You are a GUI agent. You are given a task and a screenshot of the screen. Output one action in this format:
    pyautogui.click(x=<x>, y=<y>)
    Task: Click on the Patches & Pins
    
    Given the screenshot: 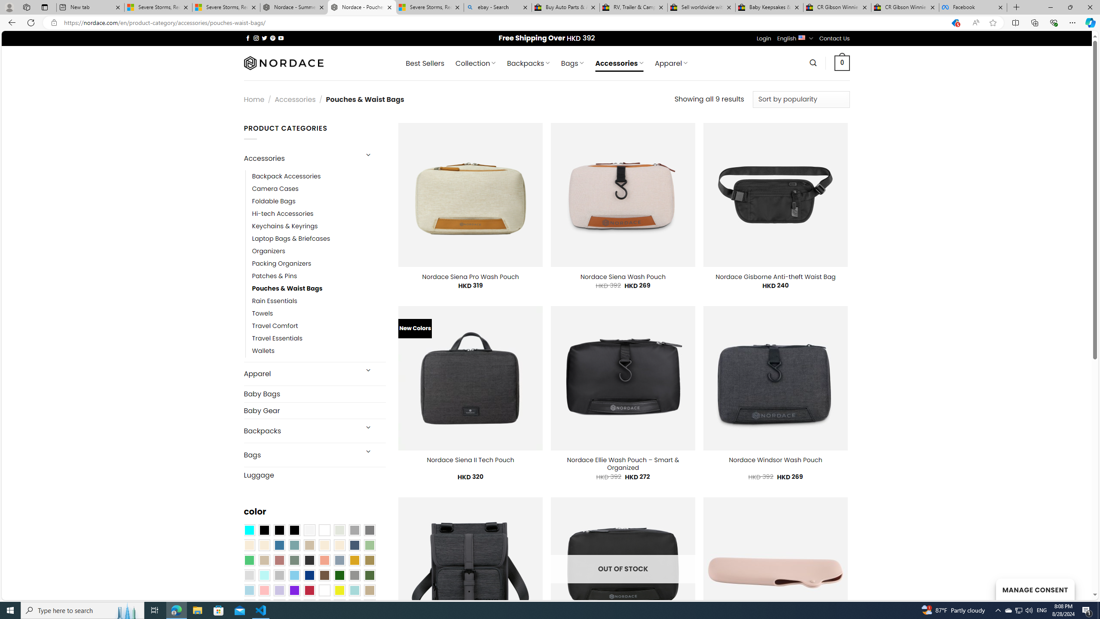 What is the action you would take?
    pyautogui.click(x=274, y=276)
    